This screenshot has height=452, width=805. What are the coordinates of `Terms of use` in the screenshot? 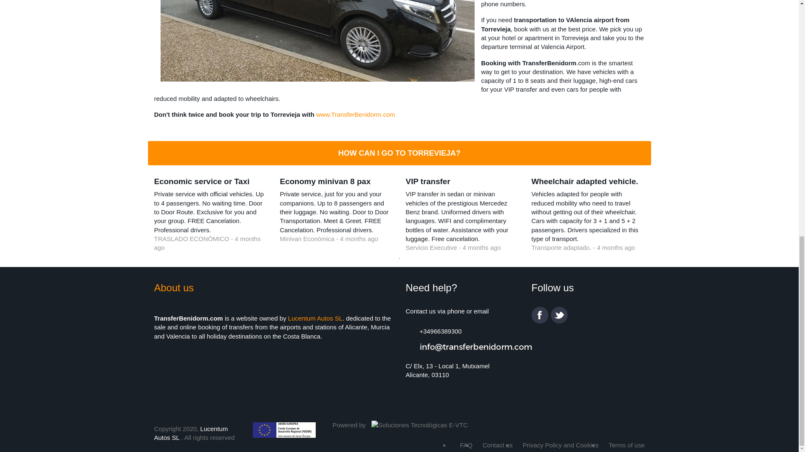 It's located at (626, 445).